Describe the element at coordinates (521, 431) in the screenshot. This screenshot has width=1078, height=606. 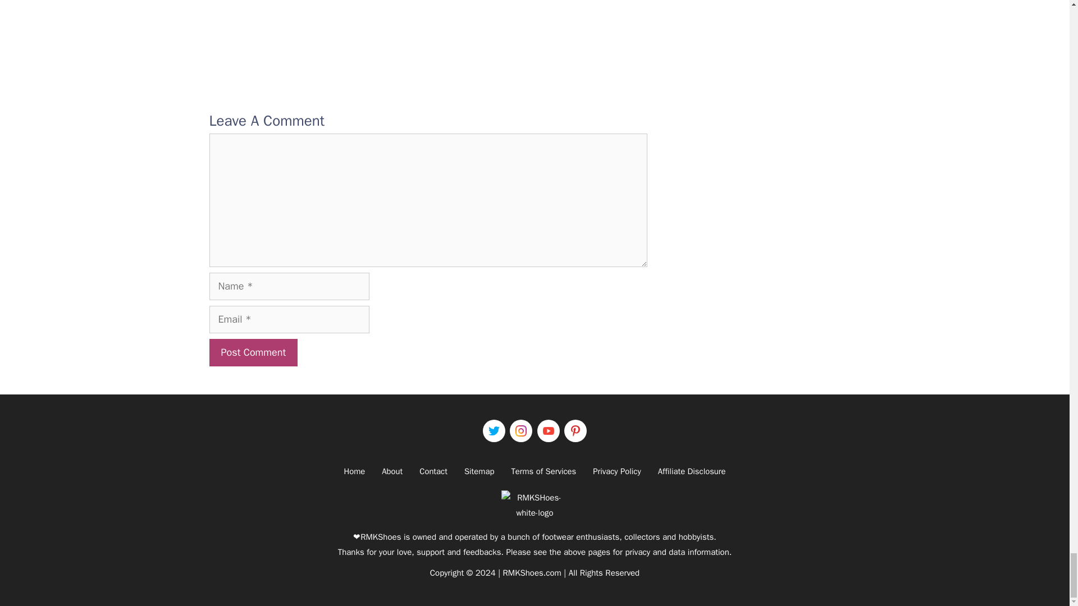
I see `Instagram` at that location.